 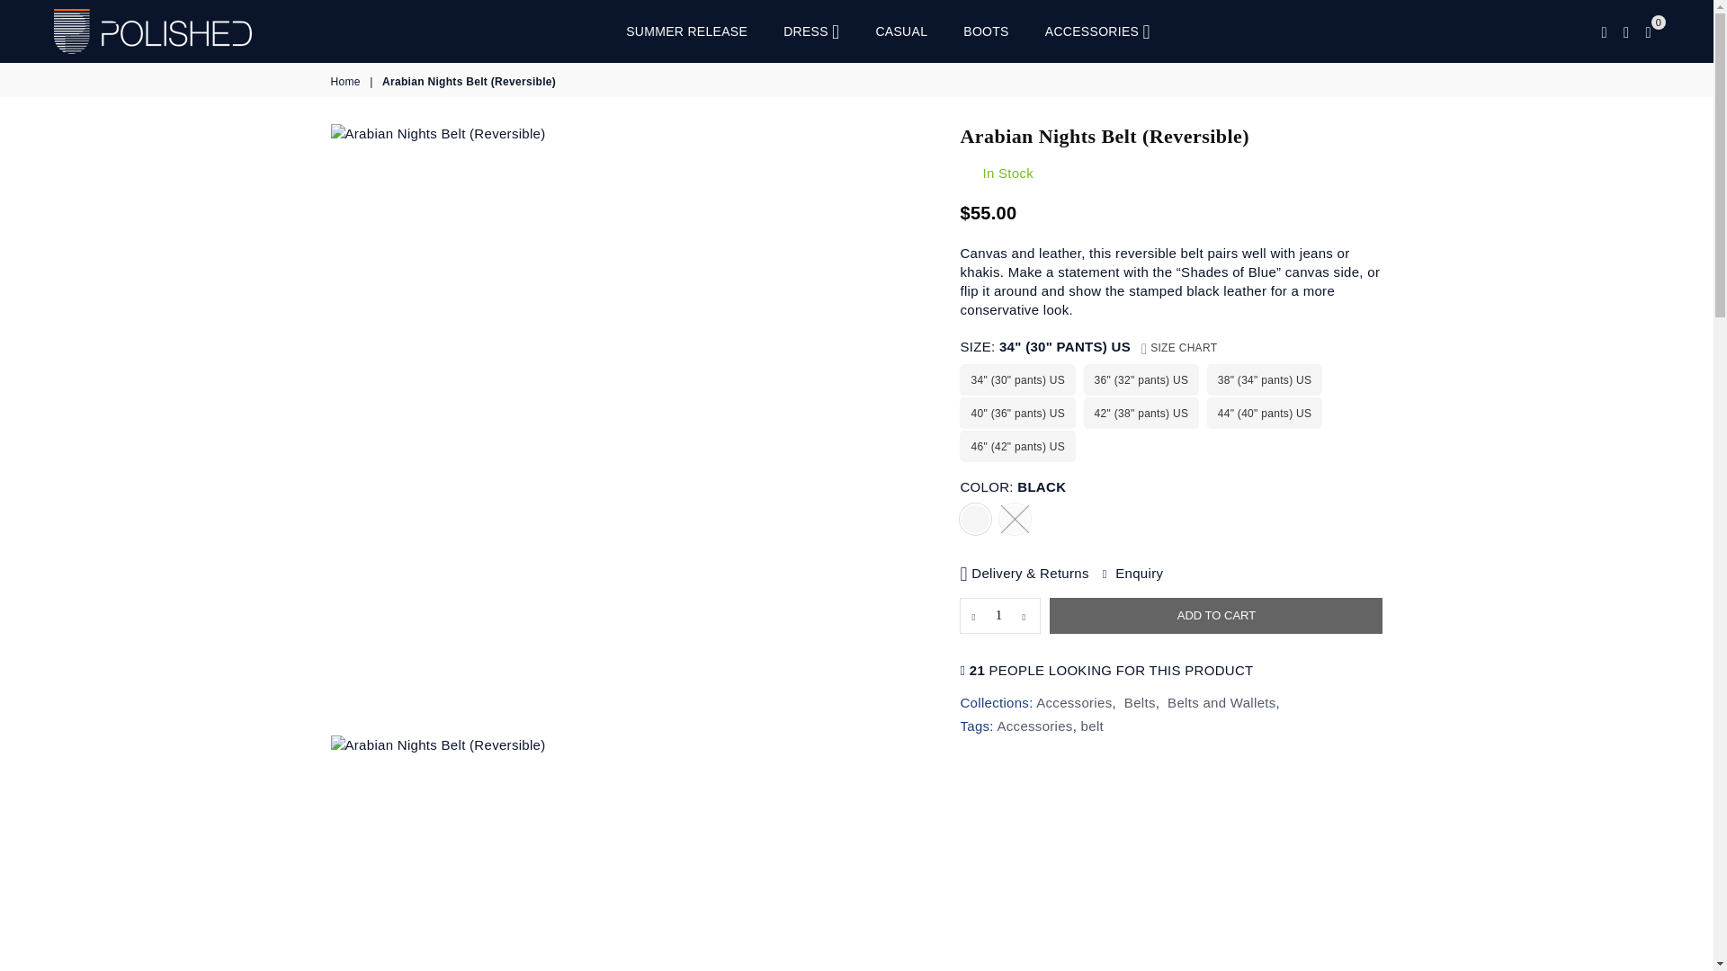 I want to click on Quantity, so click(x=1000, y=616).